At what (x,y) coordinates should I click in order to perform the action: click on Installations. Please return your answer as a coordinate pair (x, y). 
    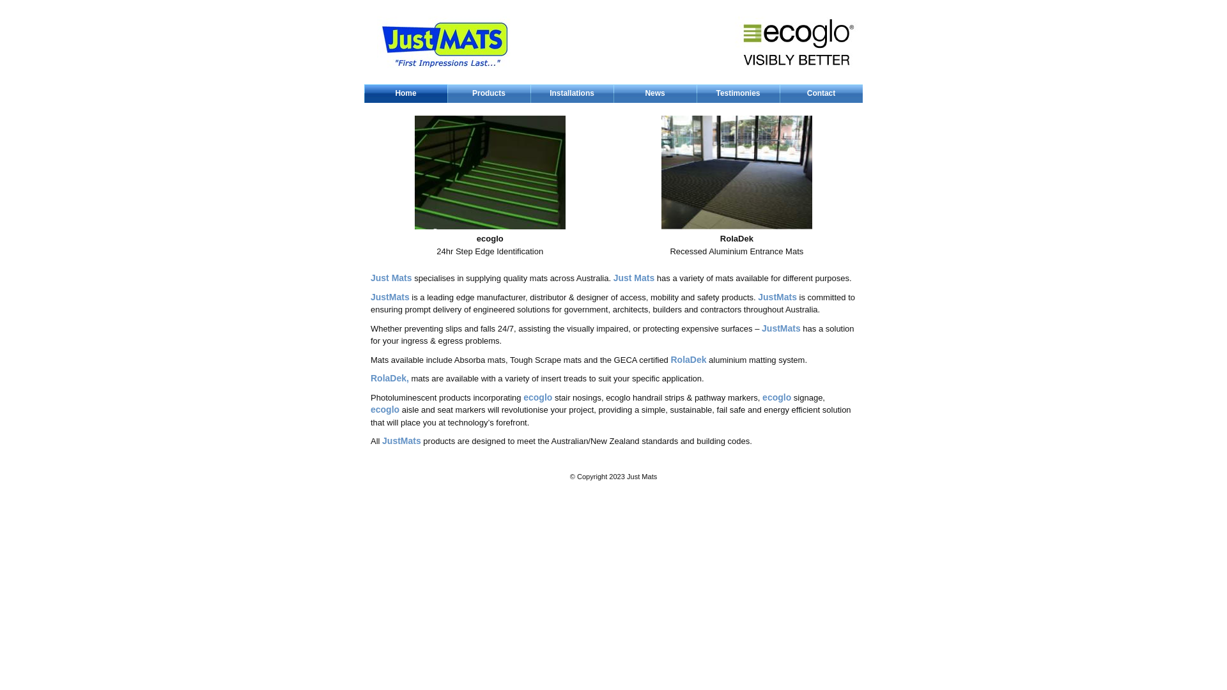
    Looking at the image, I should click on (572, 93).